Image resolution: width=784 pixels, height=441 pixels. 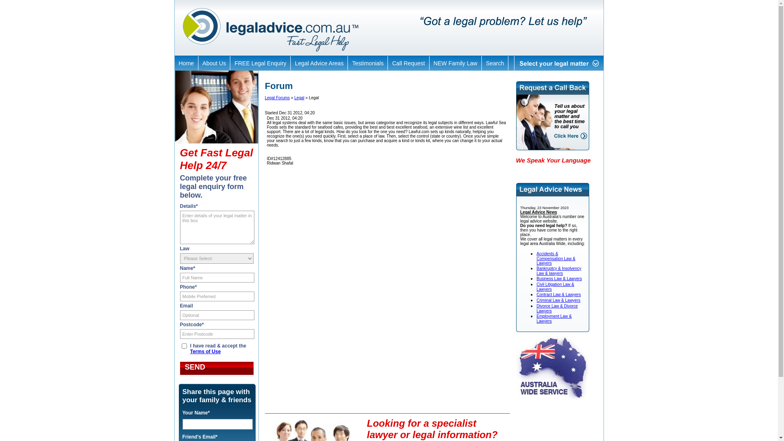 What do you see at coordinates (554, 343) in the screenshot?
I see `Employment Law & Lawyers` at bounding box center [554, 343].